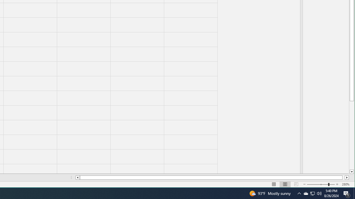 This screenshot has width=355, height=199. Describe the element at coordinates (312, 193) in the screenshot. I see `Action Center, 1 new notification` at that location.